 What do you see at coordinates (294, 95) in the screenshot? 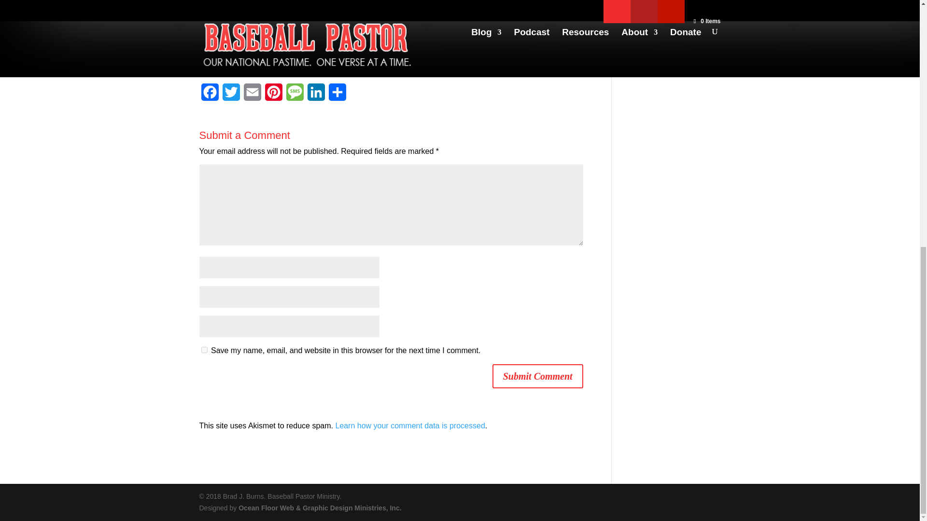
I see `Message` at bounding box center [294, 95].